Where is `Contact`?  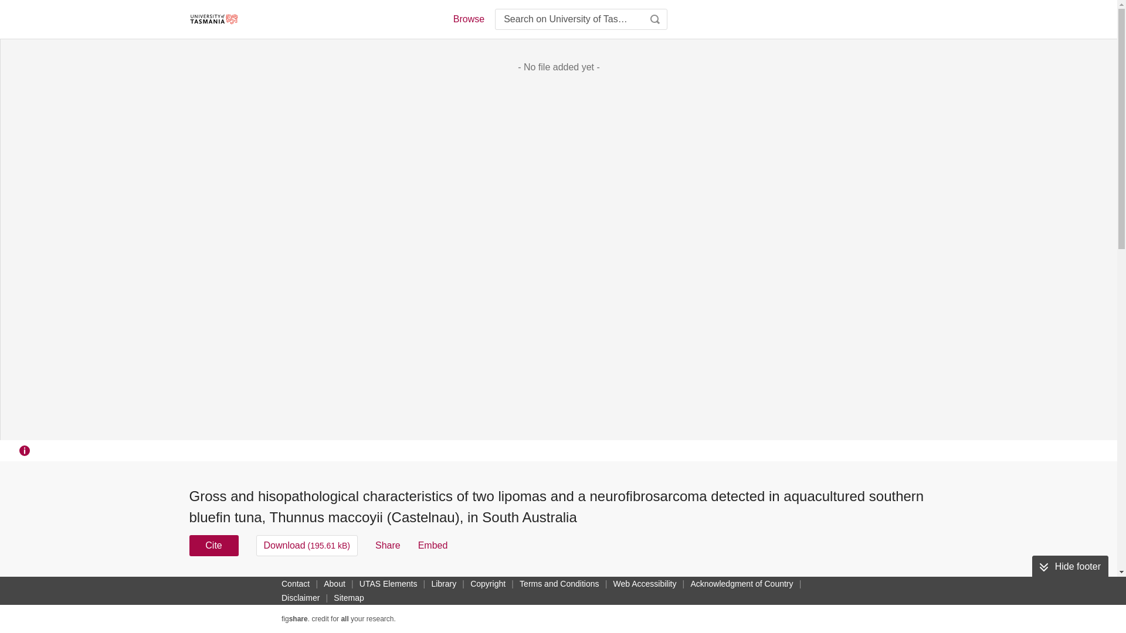 Contact is located at coordinates (296, 583).